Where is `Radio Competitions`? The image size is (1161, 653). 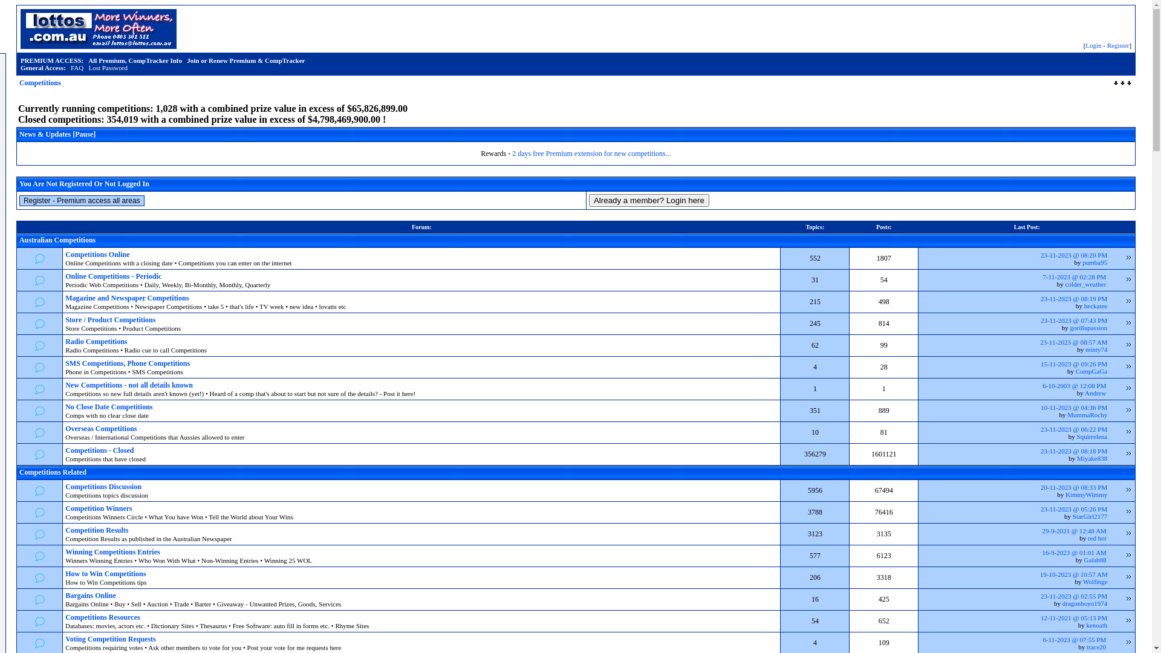
Radio Competitions is located at coordinates (96, 342).